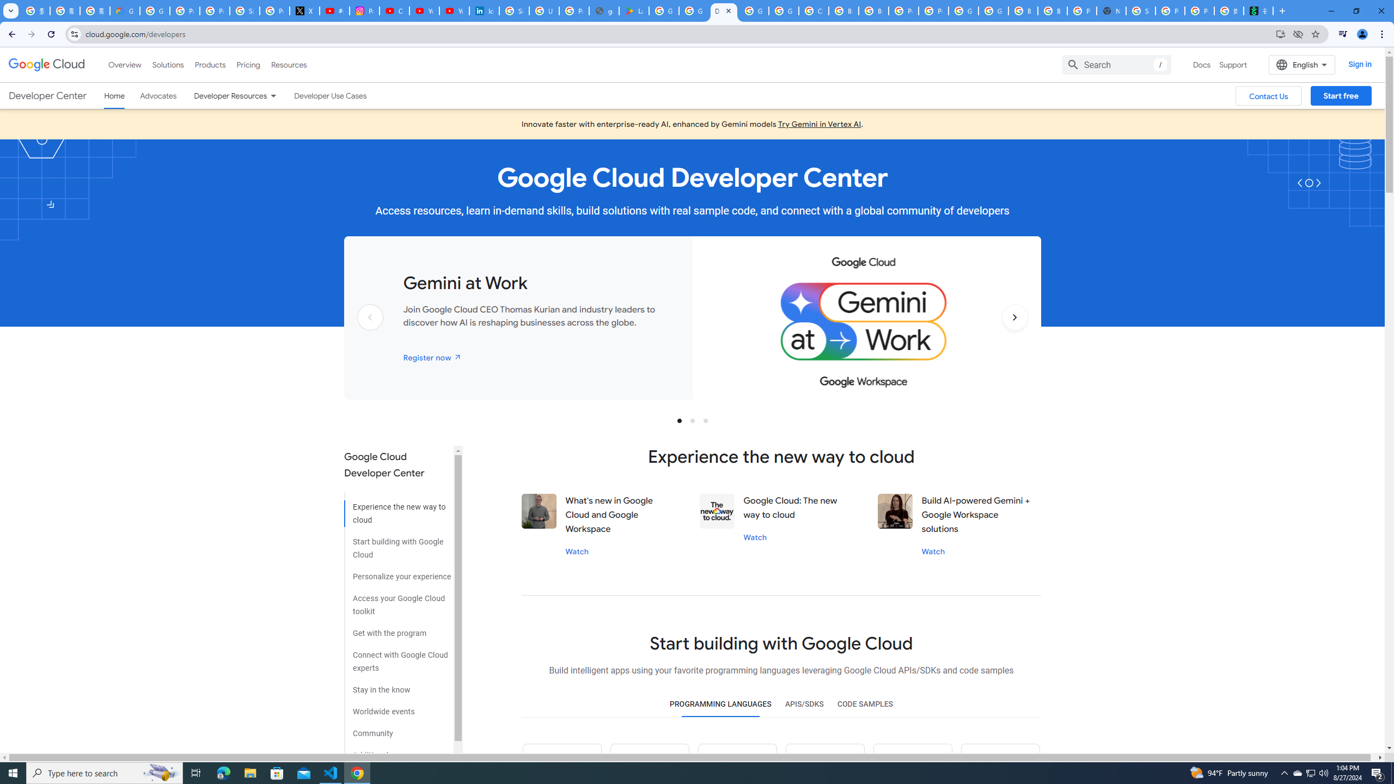  What do you see at coordinates (47, 65) in the screenshot?
I see `Google Cloud` at bounding box center [47, 65].